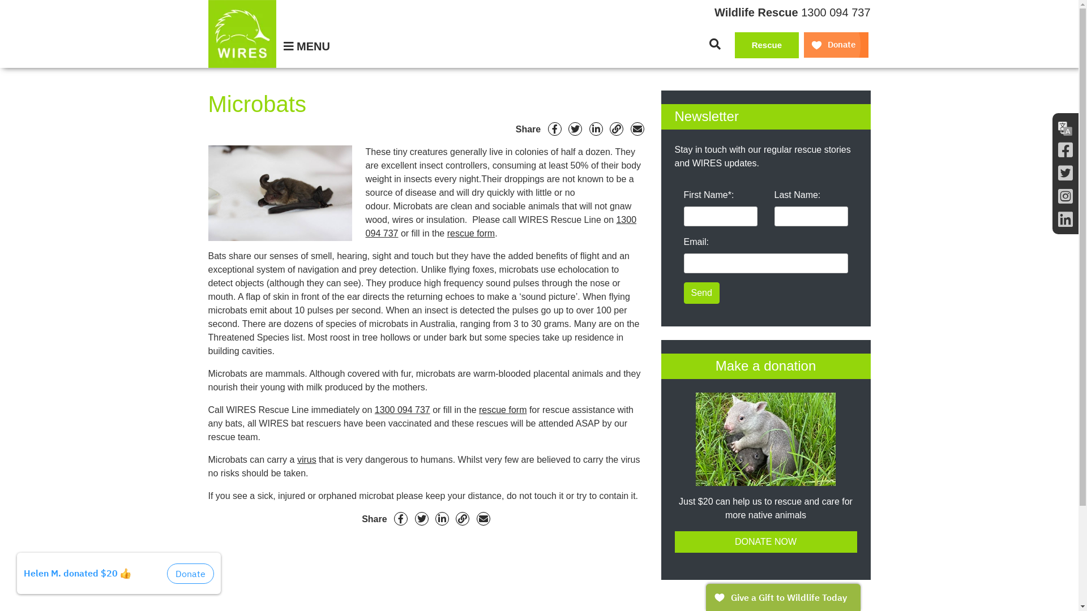 This screenshot has height=611, width=1087. Describe the element at coordinates (767, 45) in the screenshot. I see `Rescue` at that location.